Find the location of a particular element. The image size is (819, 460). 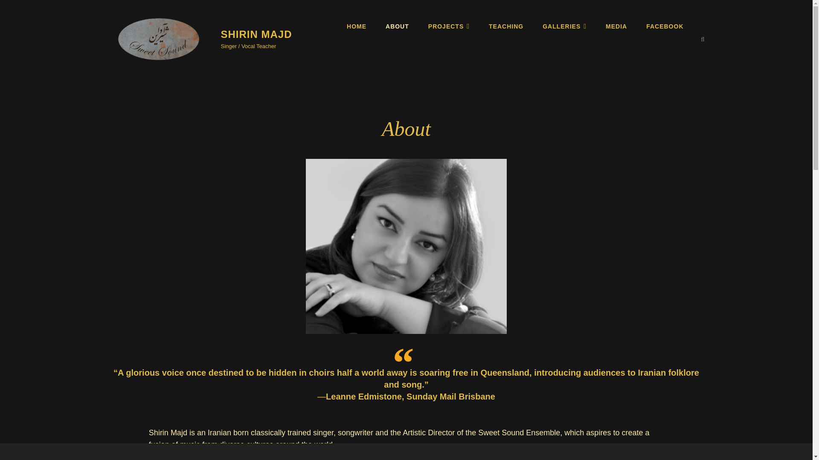

SEARCH is located at coordinates (703, 39).